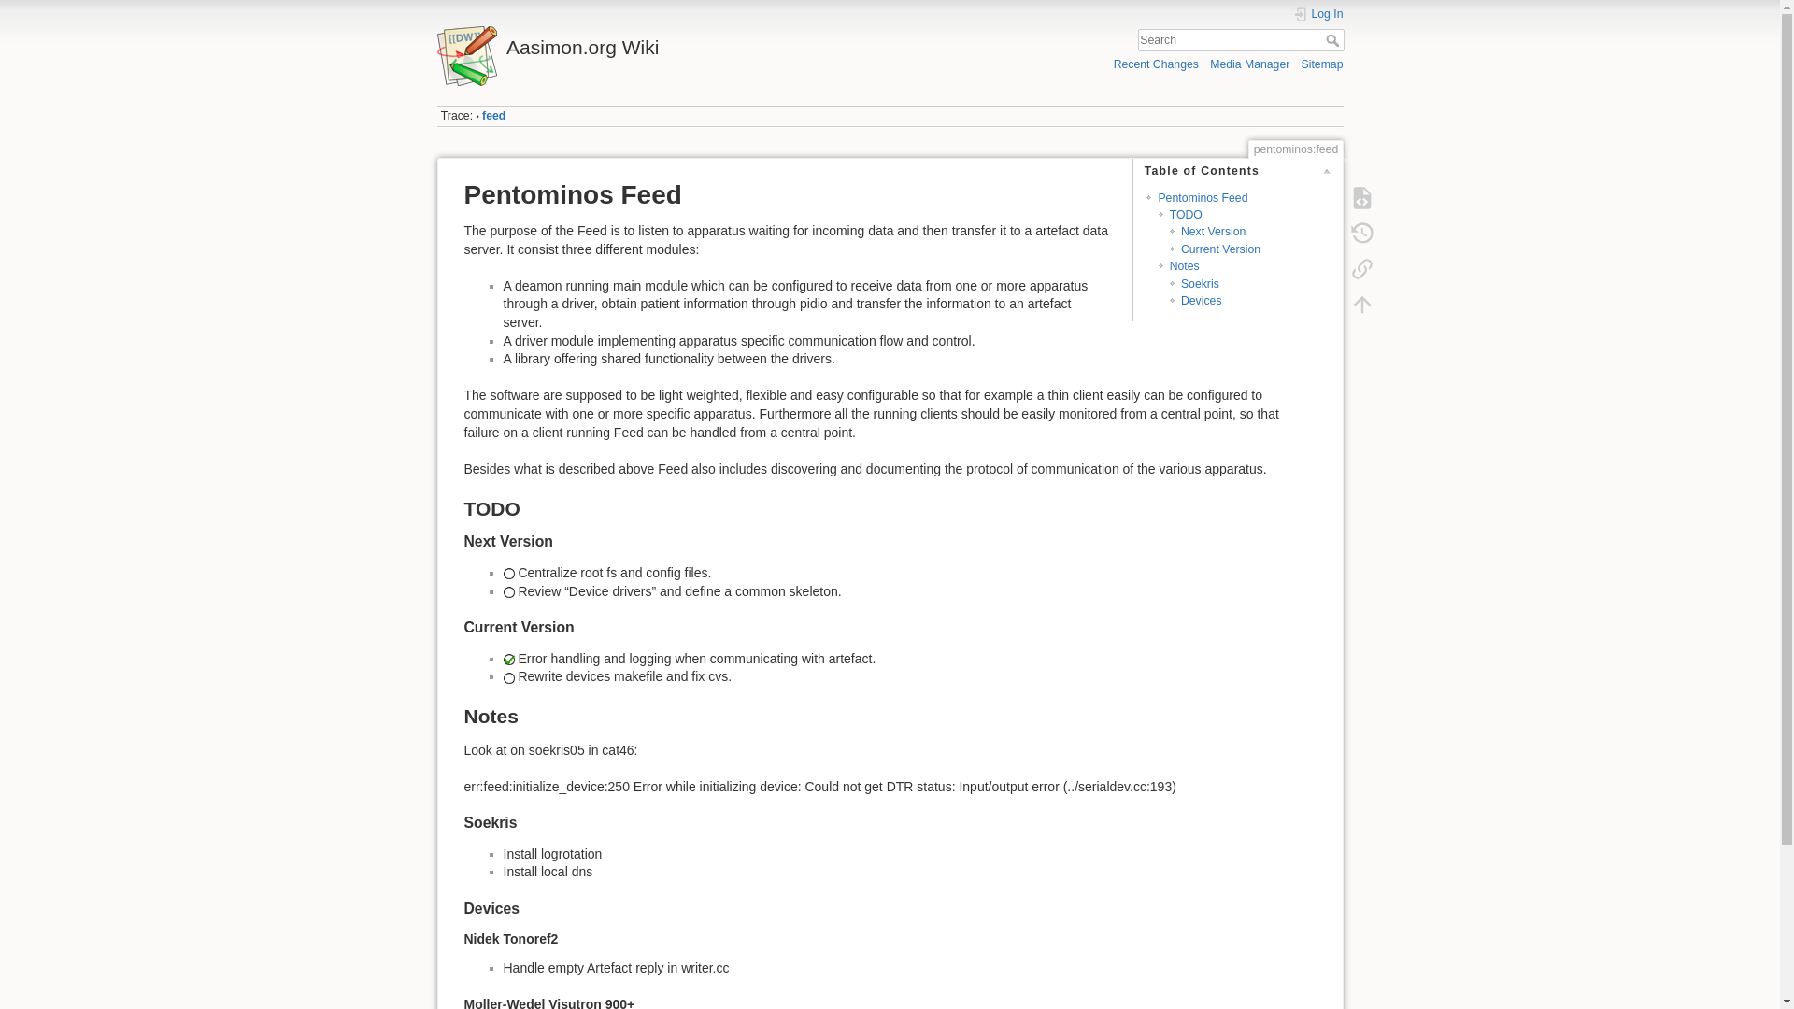 This screenshot has width=1794, height=1009. I want to click on Search, so click(1333, 39).